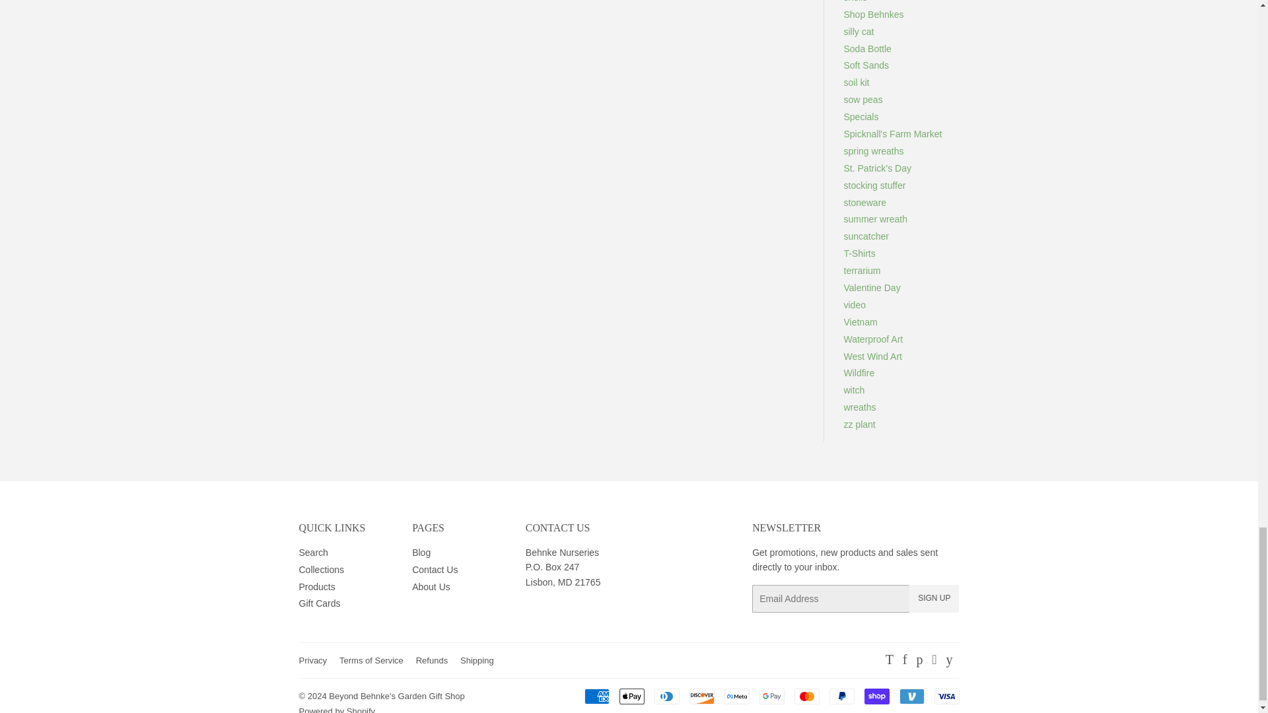 The width and height of the screenshot is (1268, 713). Describe the element at coordinates (806, 696) in the screenshot. I see `Mastercard` at that location.